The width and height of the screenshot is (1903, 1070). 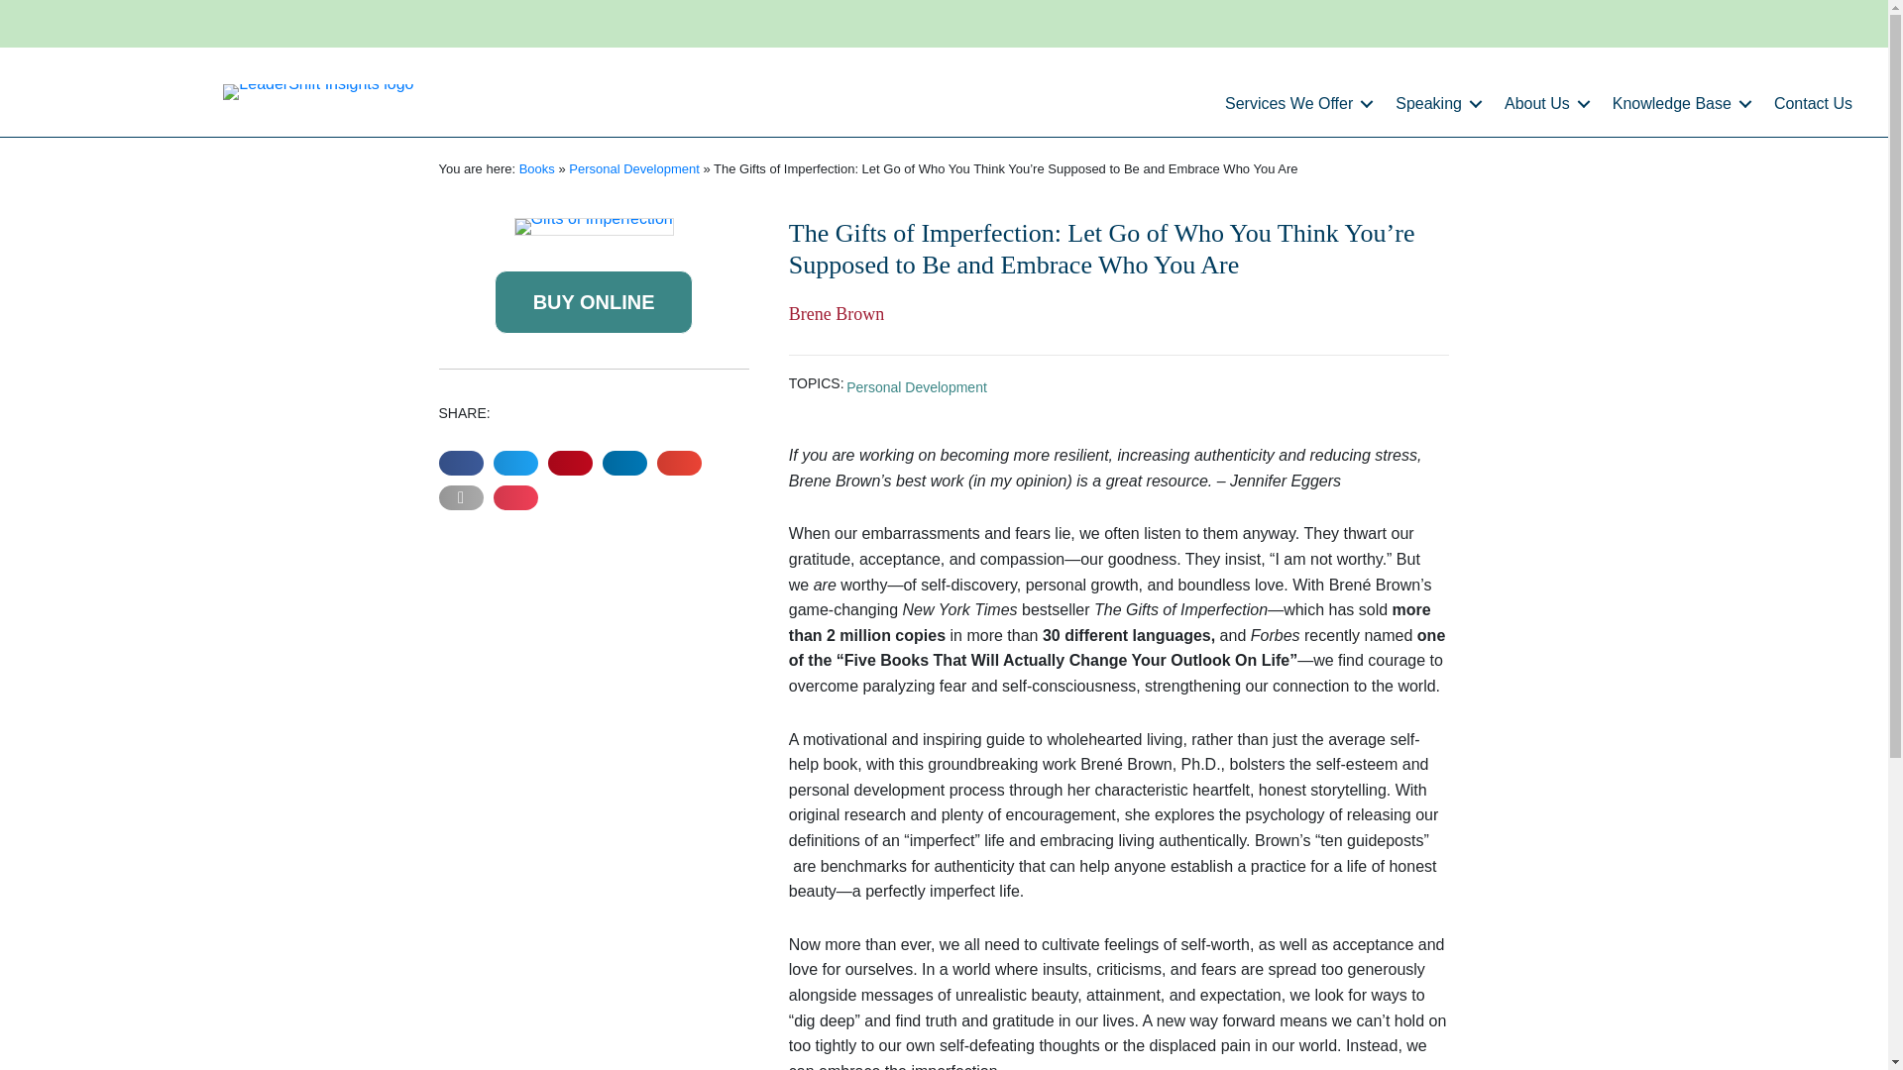 I want to click on Gifts of Imperfection, so click(x=593, y=226).